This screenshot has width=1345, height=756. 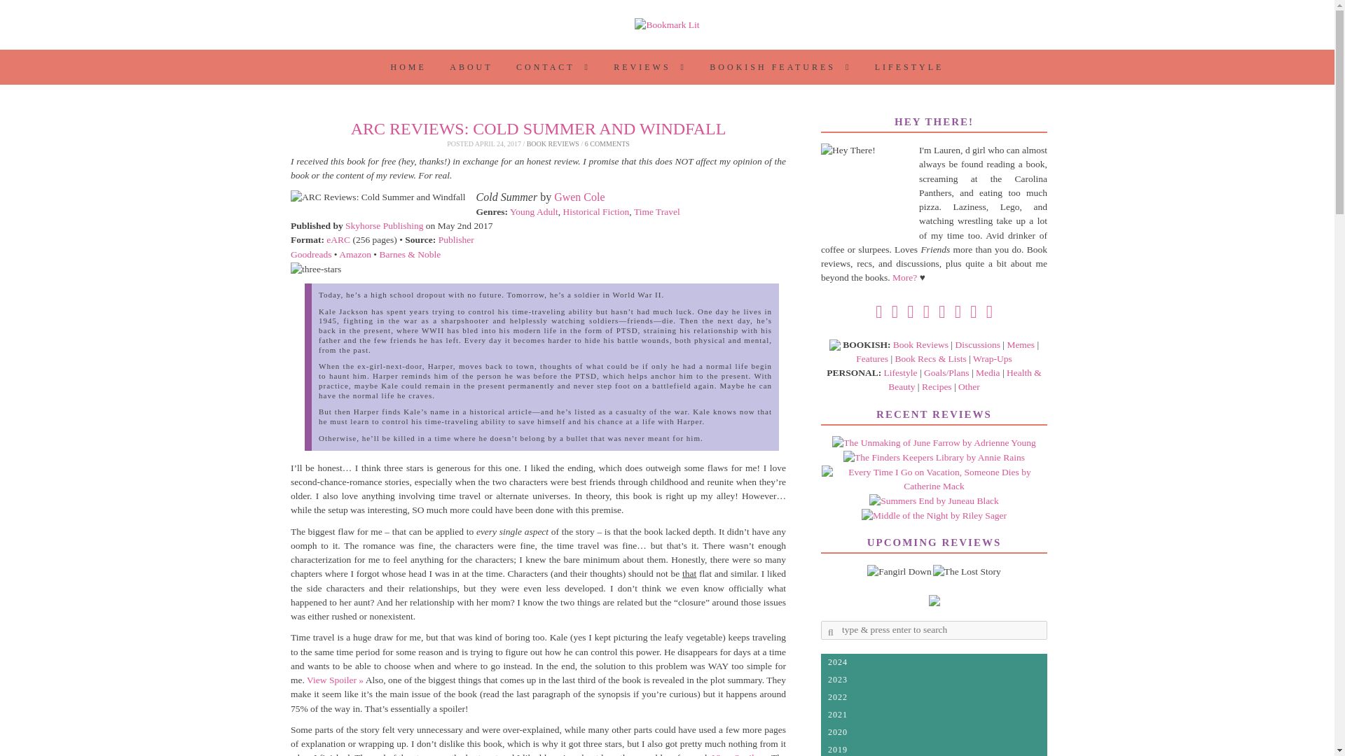 What do you see at coordinates (471, 67) in the screenshot?
I see `ABOUT` at bounding box center [471, 67].